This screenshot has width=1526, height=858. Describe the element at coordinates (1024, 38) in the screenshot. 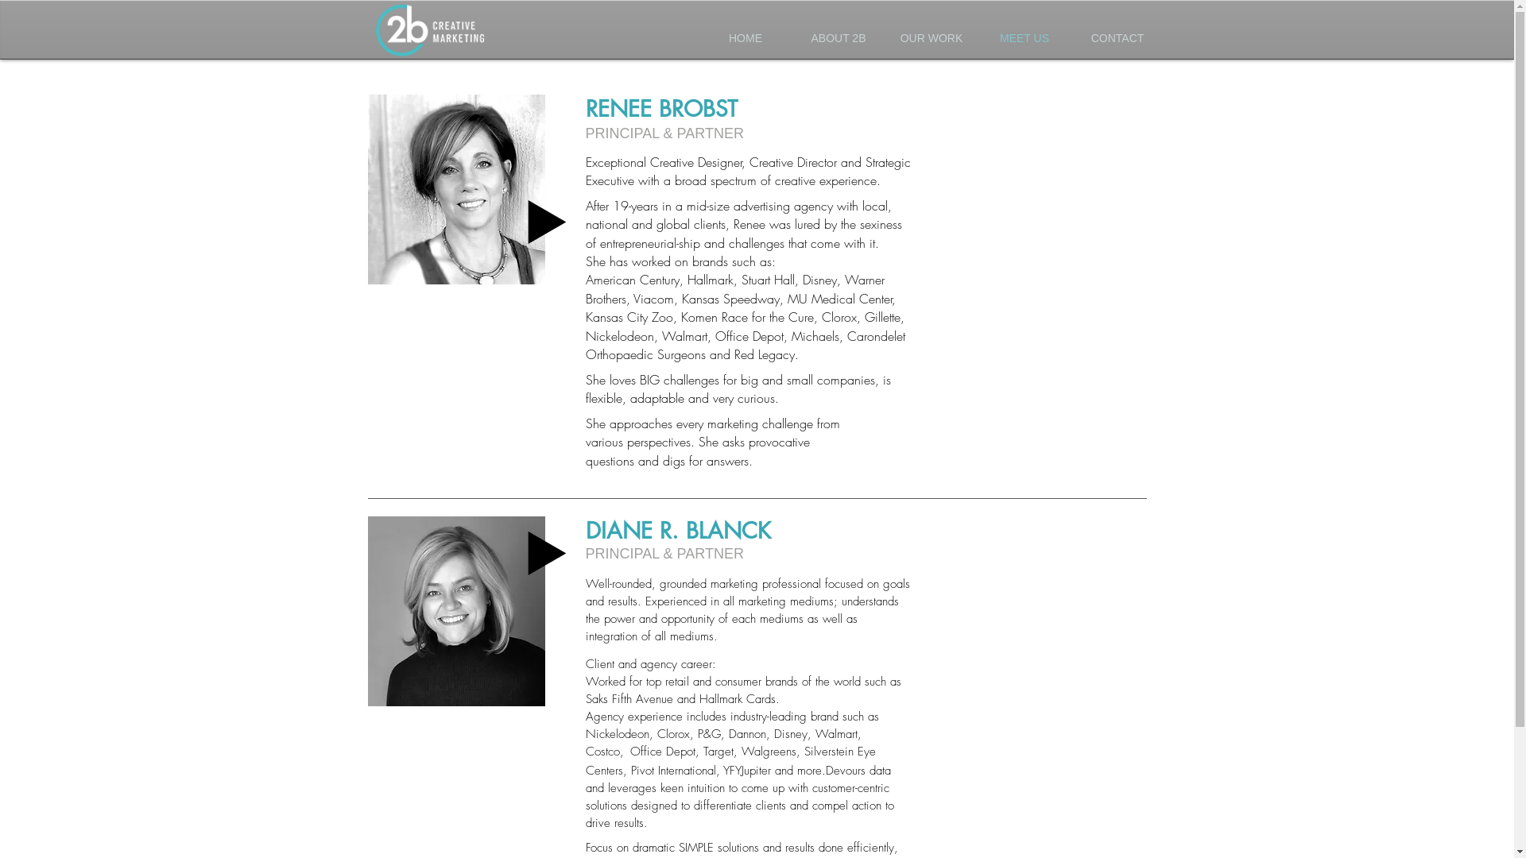

I see `MEET US` at that location.